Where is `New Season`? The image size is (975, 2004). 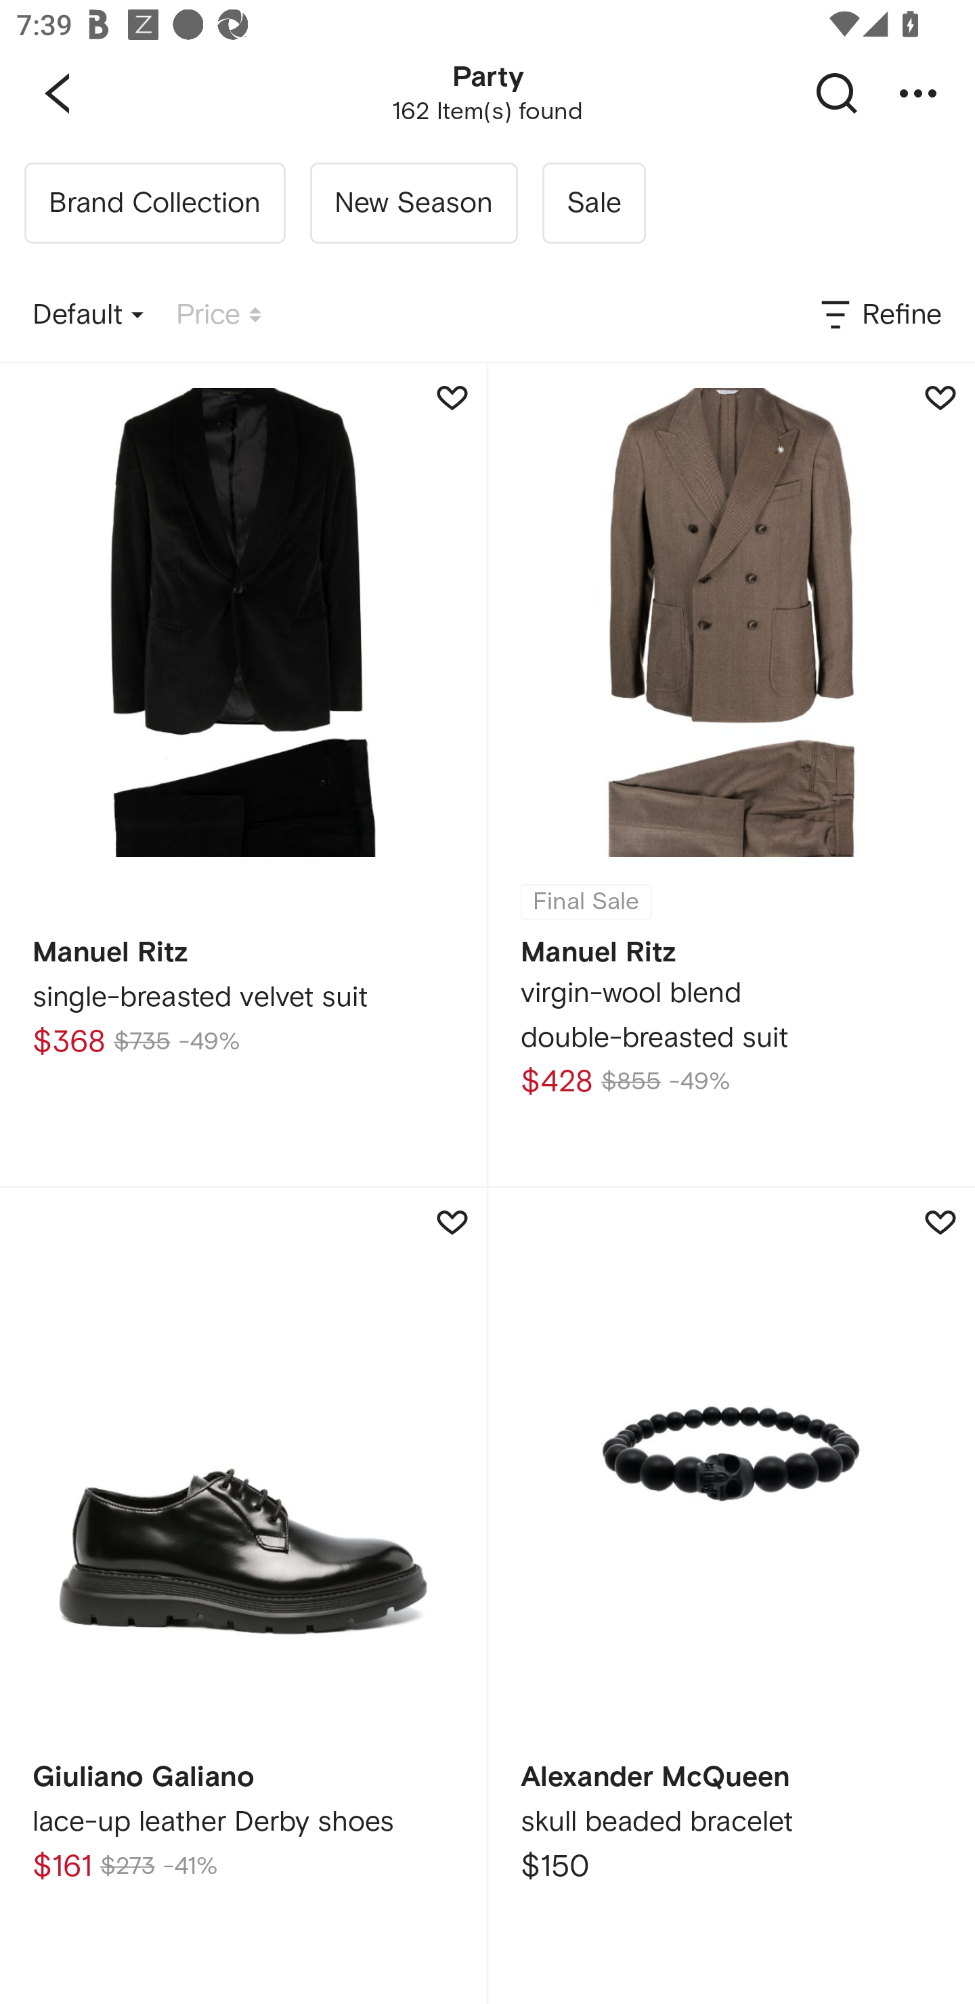
New Season is located at coordinates (413, 203).